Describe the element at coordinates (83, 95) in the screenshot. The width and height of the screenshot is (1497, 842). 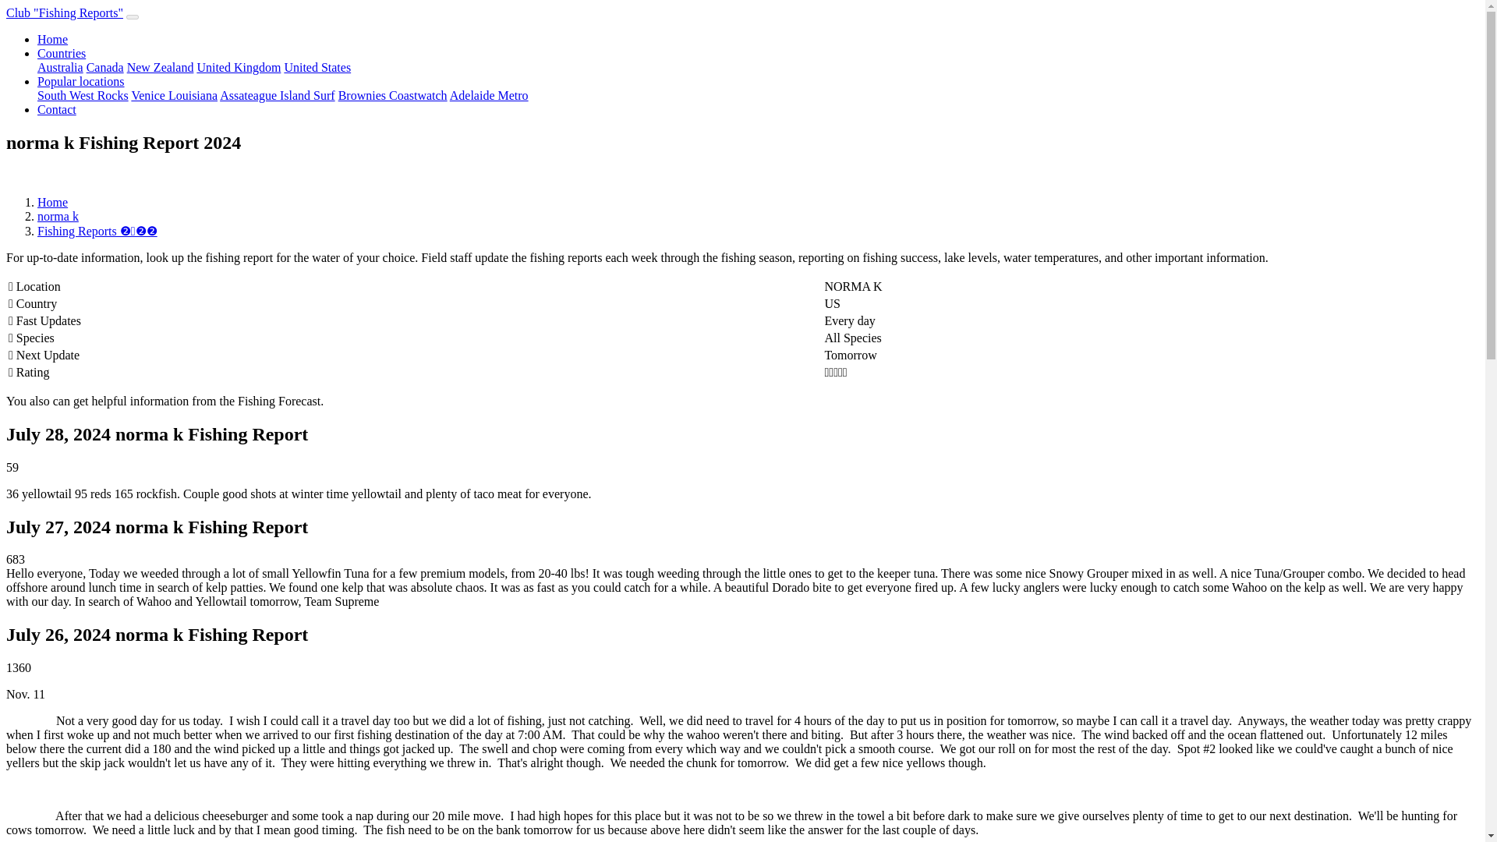
I see `South West Rocks` at that location.